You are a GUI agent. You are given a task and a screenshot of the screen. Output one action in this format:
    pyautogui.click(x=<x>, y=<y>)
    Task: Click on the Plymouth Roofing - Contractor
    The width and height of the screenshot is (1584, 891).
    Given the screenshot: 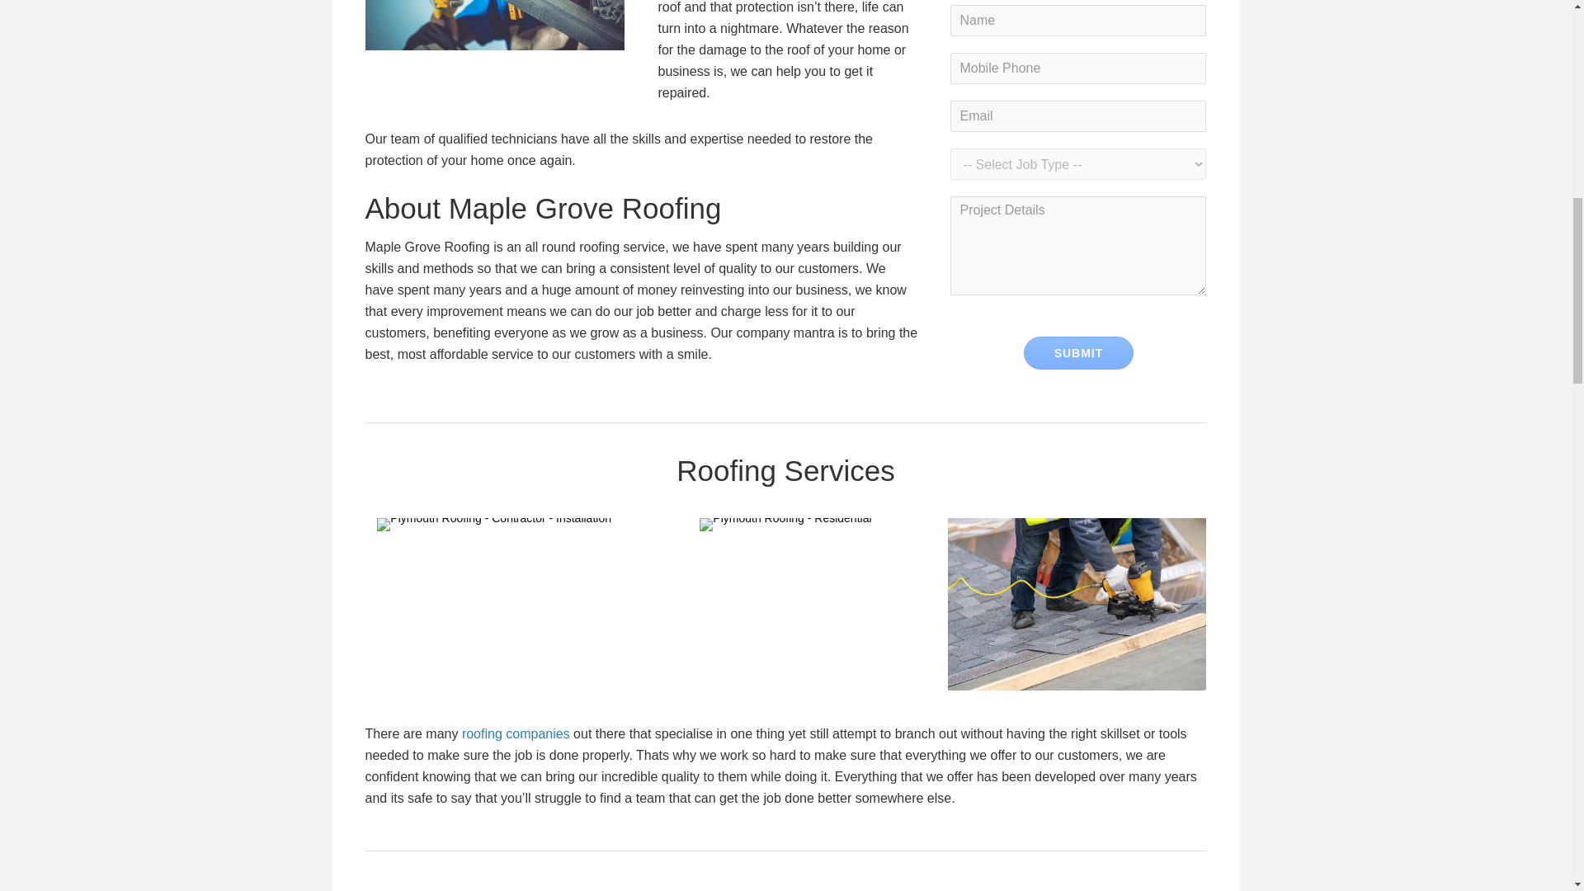 What is the action you would take?
    pyautogui.click(x=493, y=25)
    